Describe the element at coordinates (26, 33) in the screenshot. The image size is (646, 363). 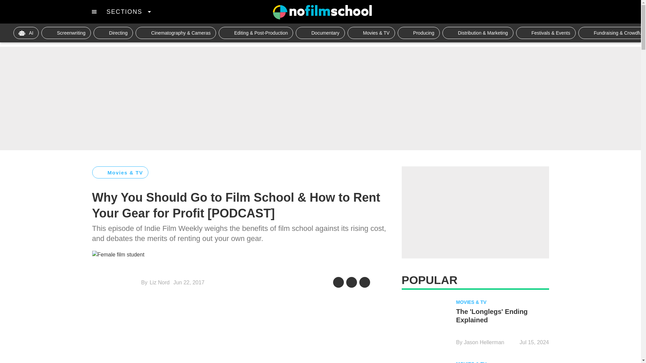
I see `AI` at that location.